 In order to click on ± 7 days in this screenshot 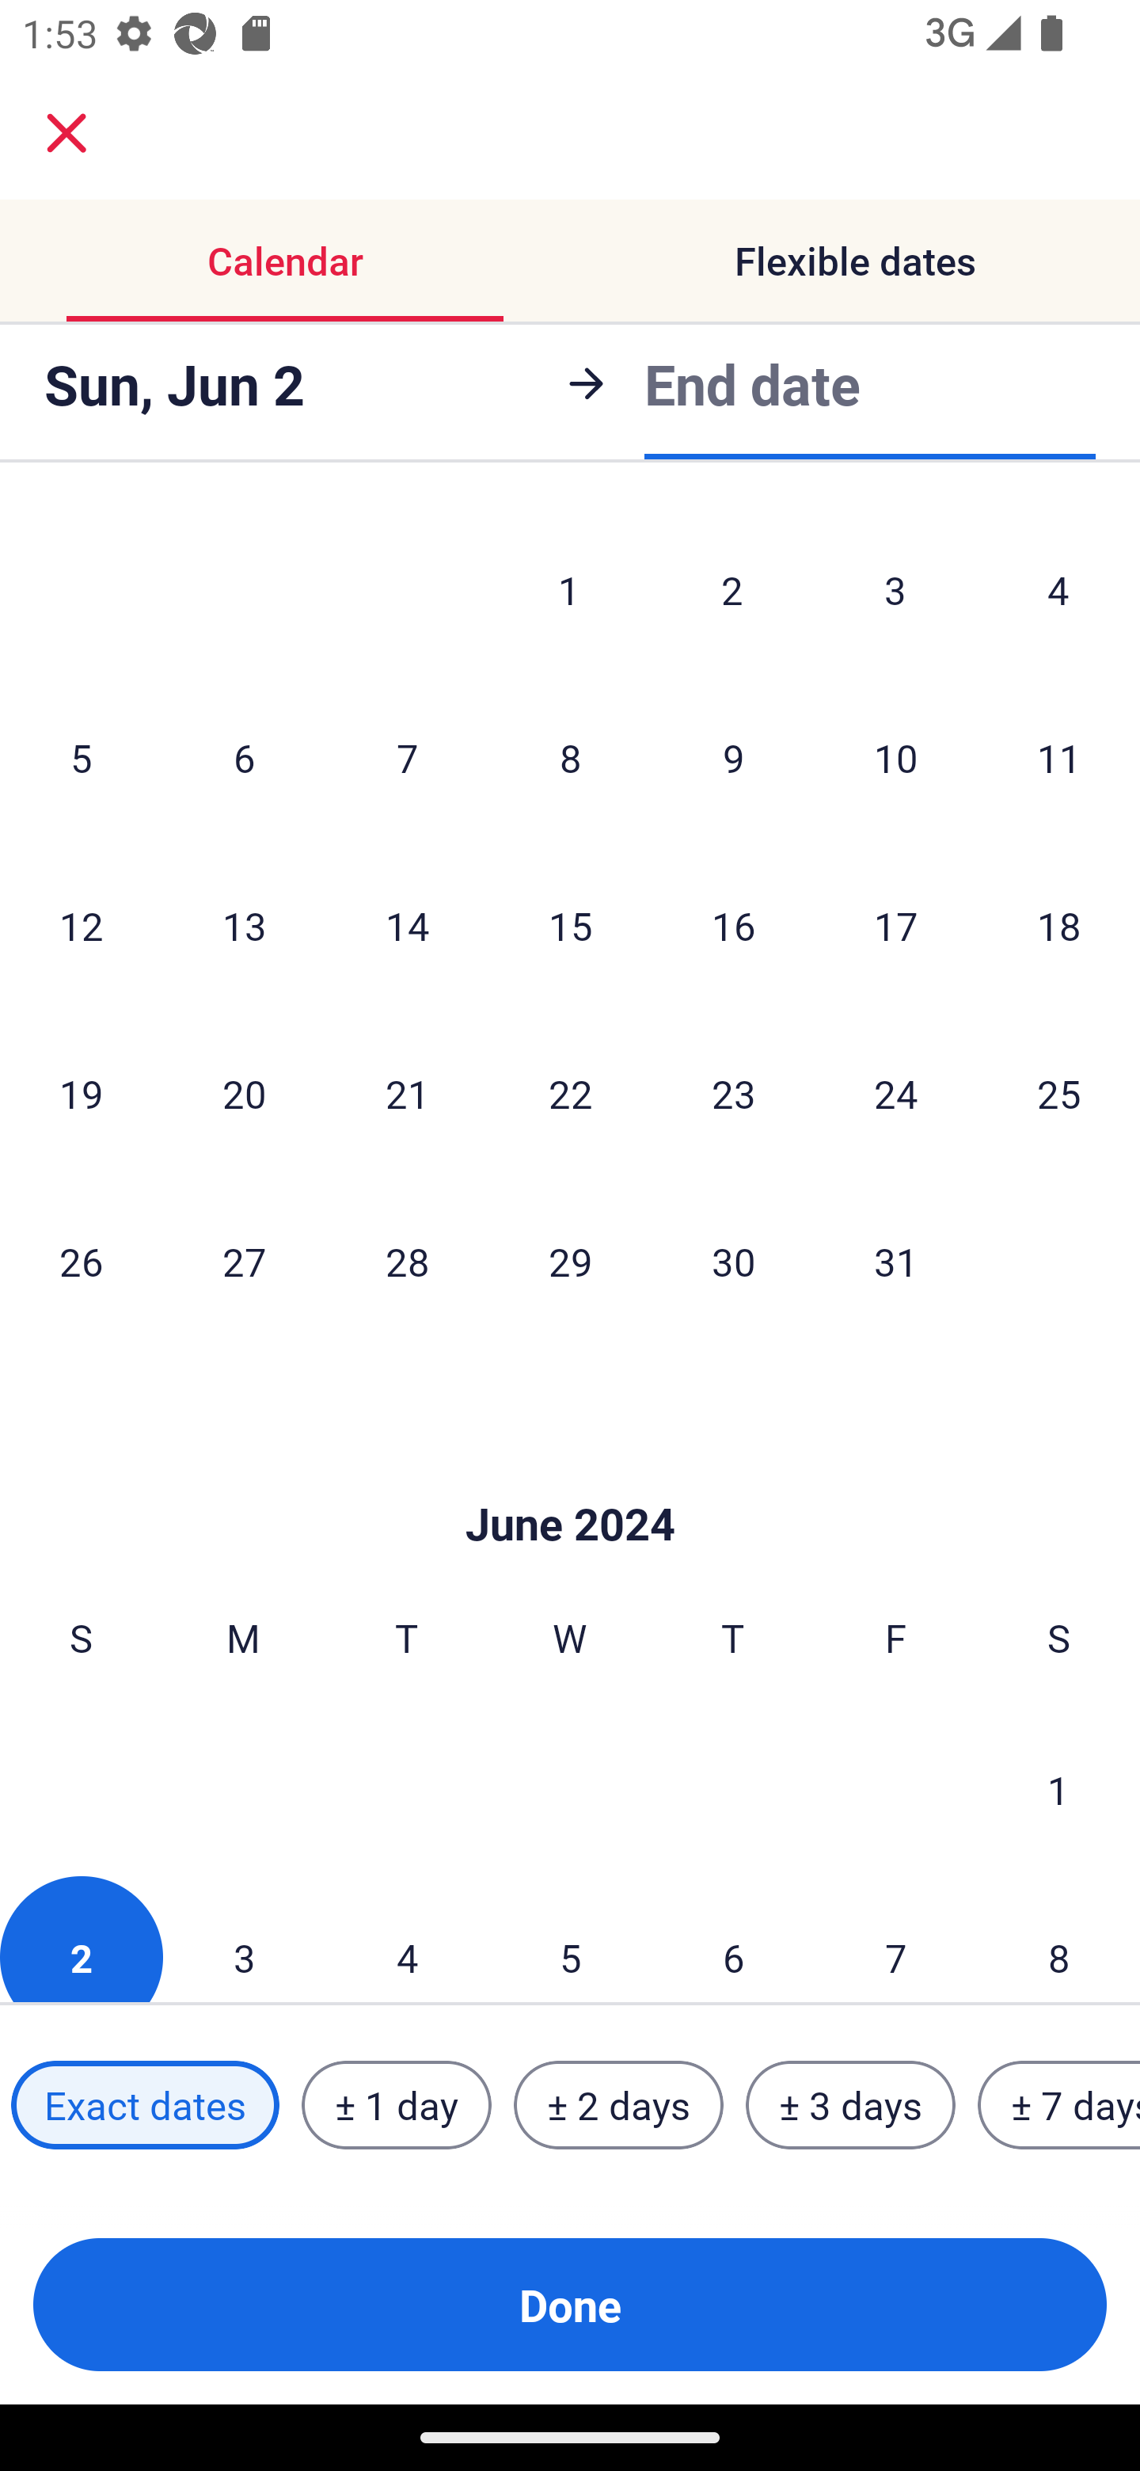, I will do `click(1059, 2105)`.